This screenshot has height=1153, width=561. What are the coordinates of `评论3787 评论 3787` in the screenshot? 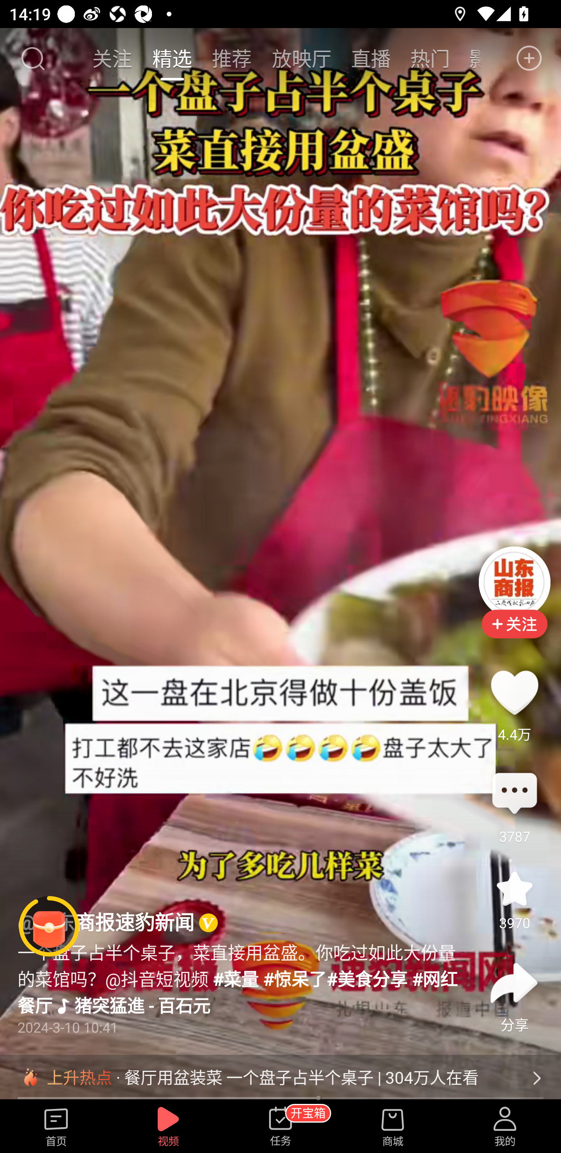 It's located at (514, 794).